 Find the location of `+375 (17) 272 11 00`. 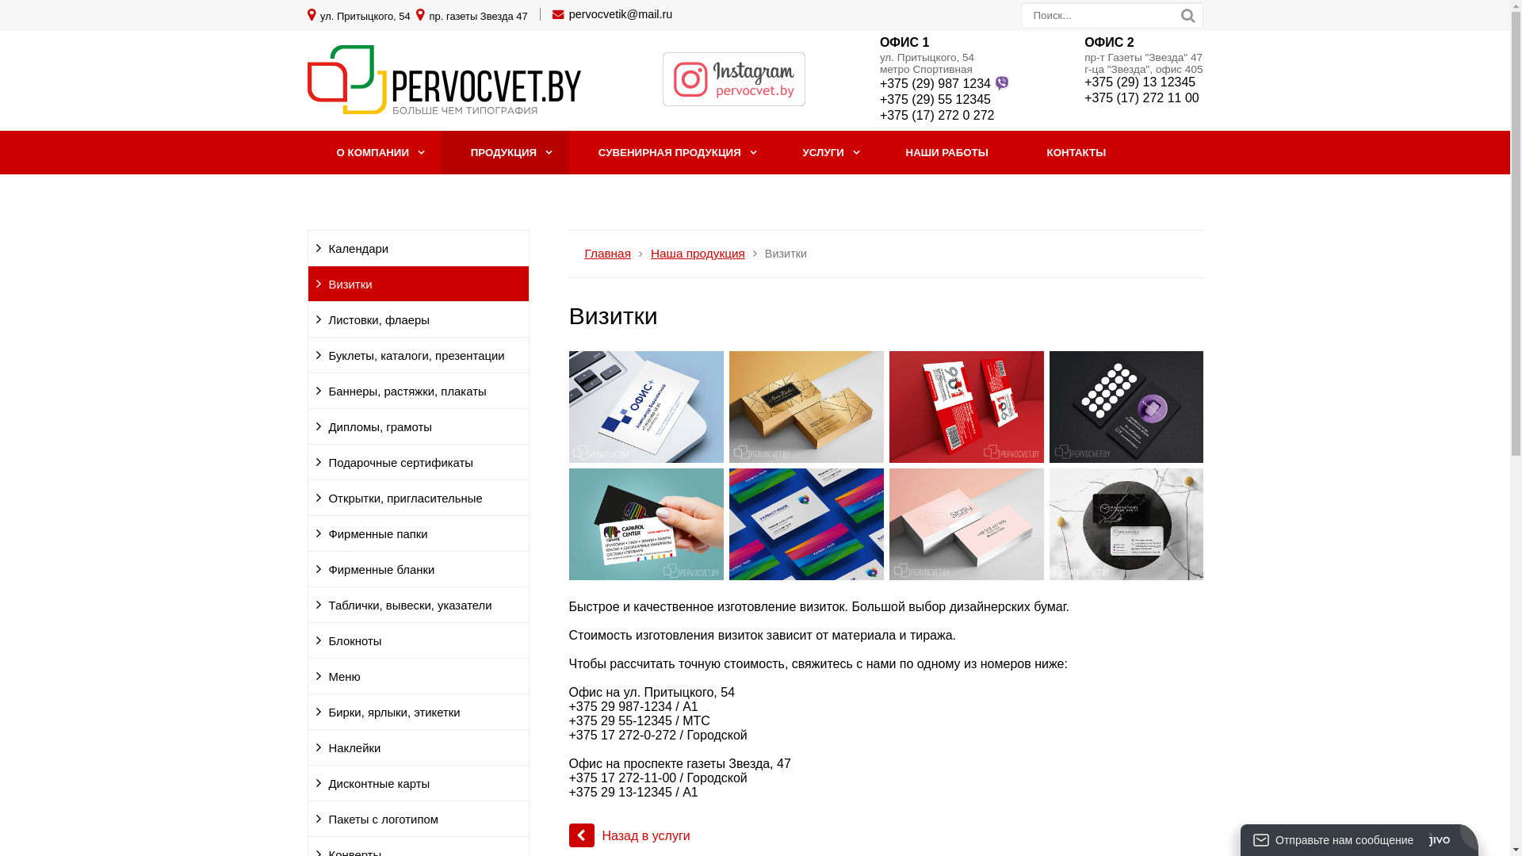

+375 (17) 272 11 00 is located at coordinates (1141, 98).